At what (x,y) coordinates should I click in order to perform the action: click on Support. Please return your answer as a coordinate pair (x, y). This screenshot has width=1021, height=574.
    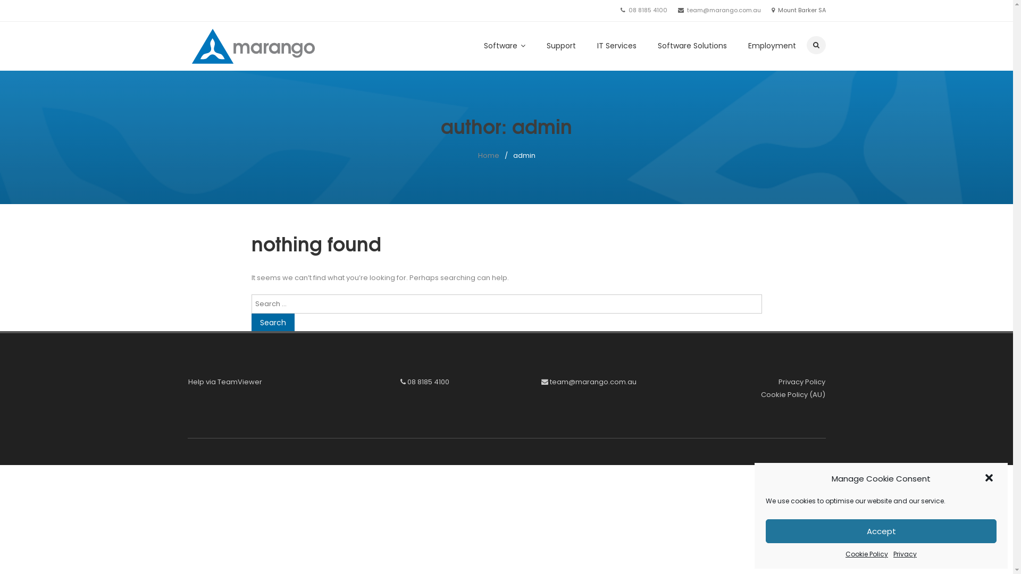
    Looking at the image, I should click on (562, 46).